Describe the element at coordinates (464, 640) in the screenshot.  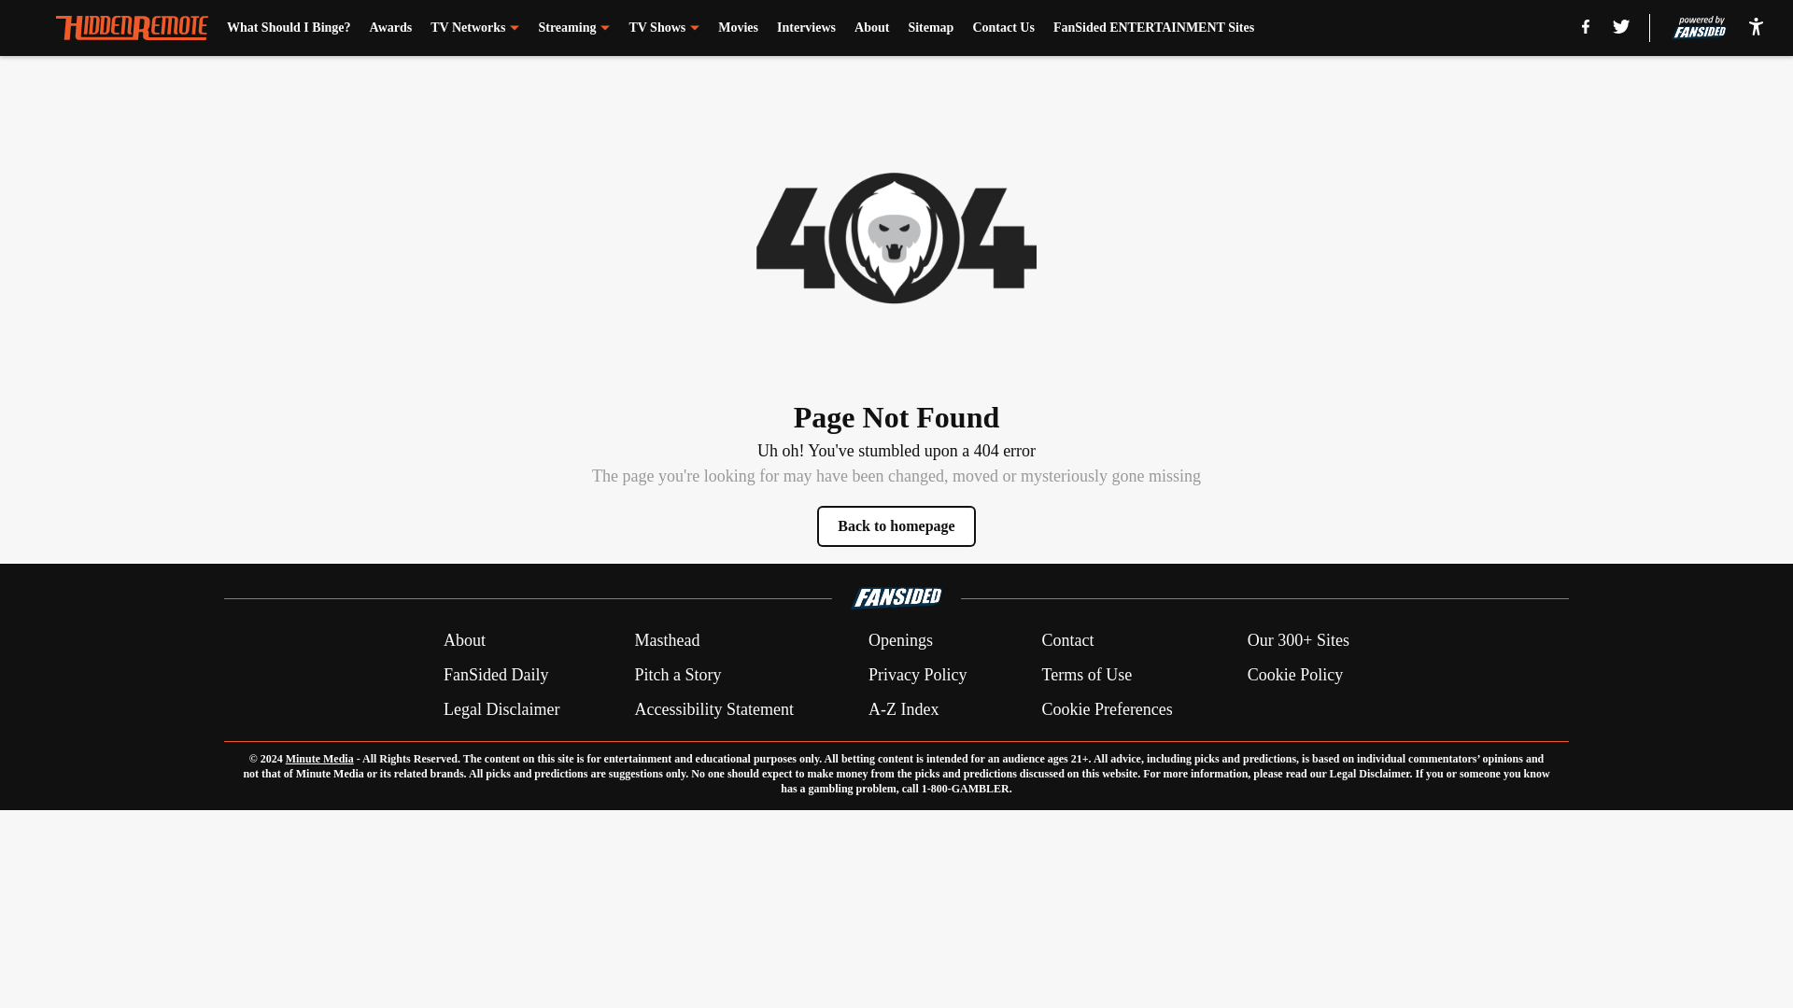
I see `About` at that location.